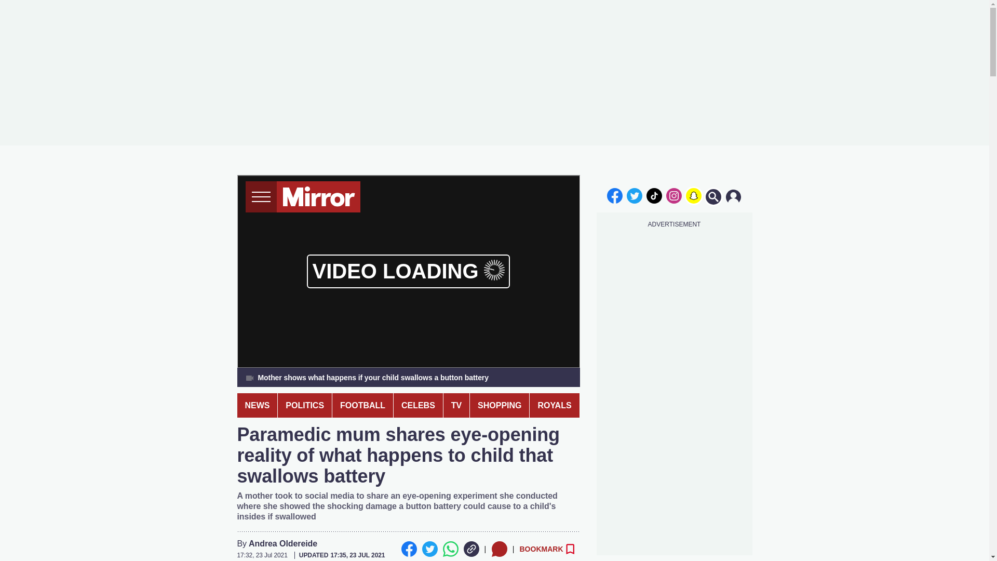 The image size is (997, 561). I want to click on FOOTBALL, so click(362, 405).